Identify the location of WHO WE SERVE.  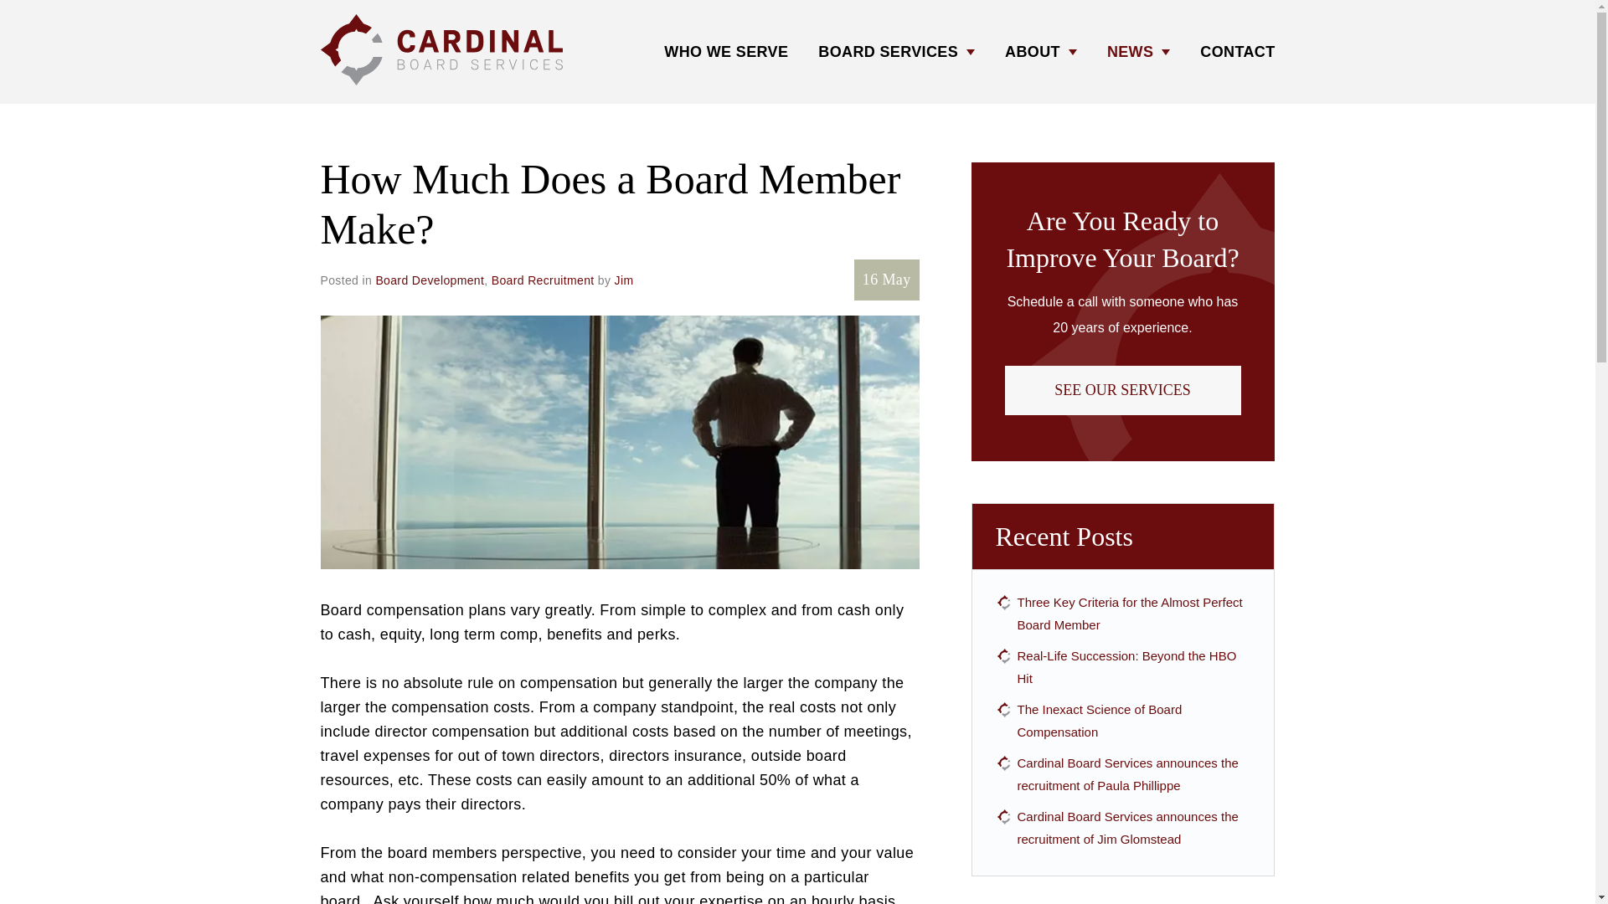
(725, 52).